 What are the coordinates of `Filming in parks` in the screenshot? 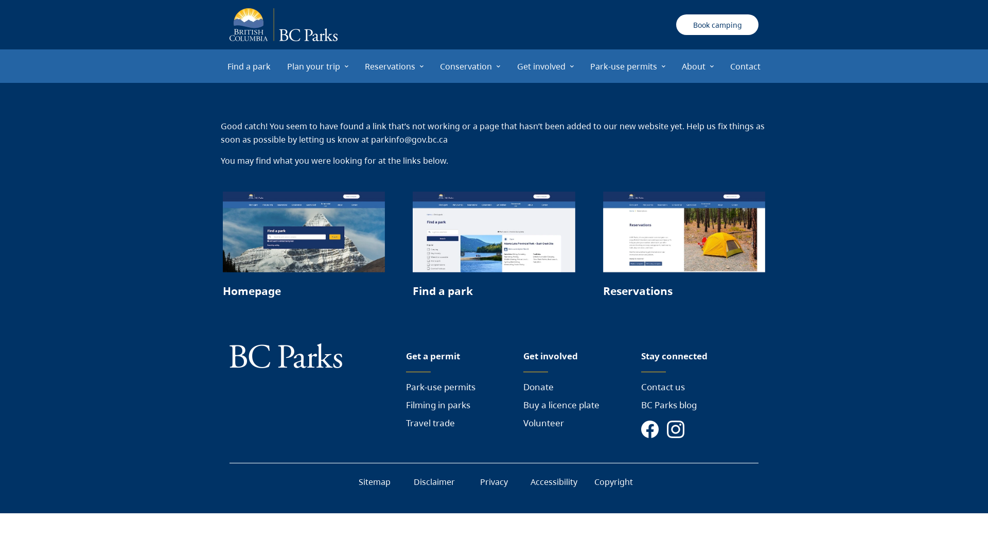 It's located at (438, 405).